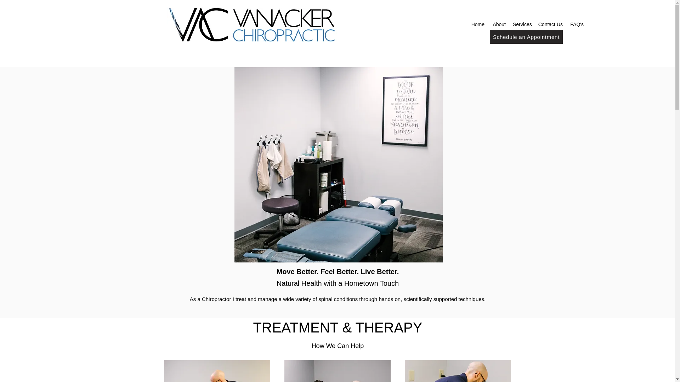 The image size is (680, 382). What do you see at coordinates (522, 24) in the screenshot?
I see `Services` at bounding box center [522, 24].